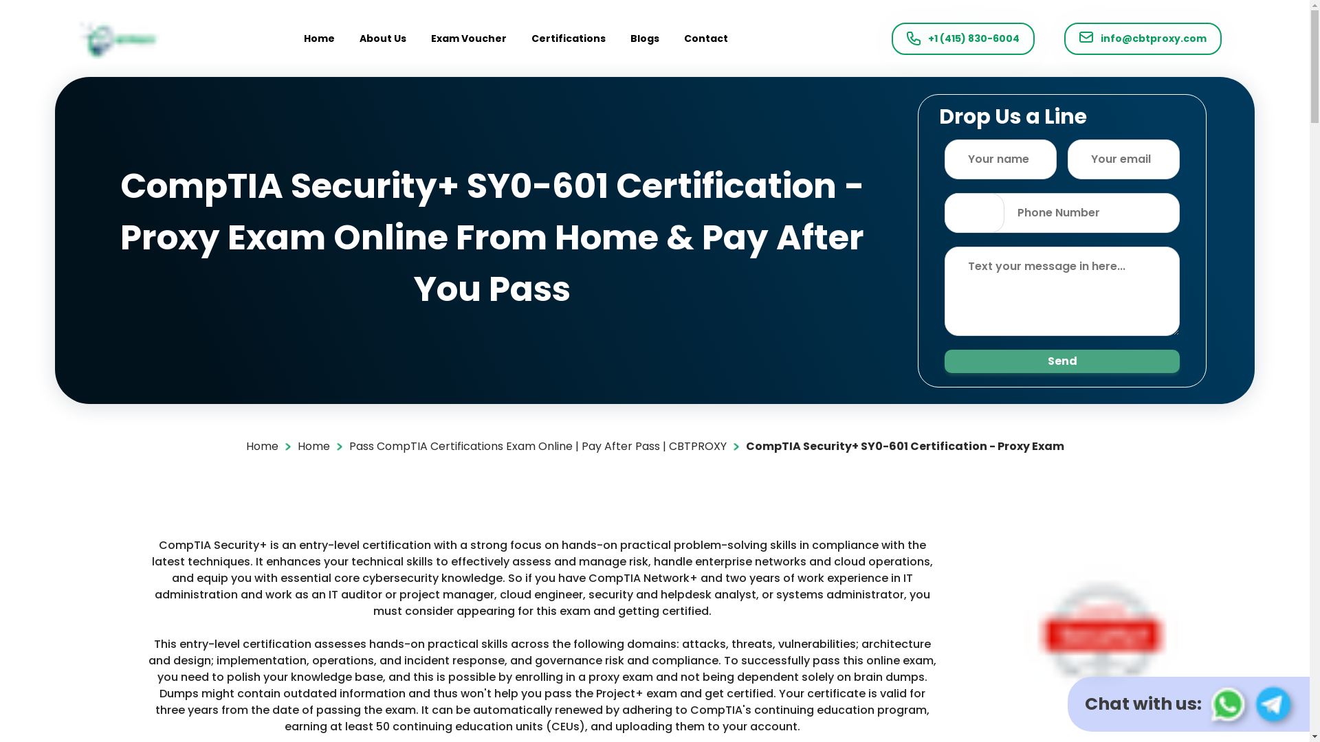 Image resolution: width=1320 pixels, height=742 pixels. What do you see at coordinates (313, 447) in the screenshot?
I see `Home` at bounding box center [313, 447].